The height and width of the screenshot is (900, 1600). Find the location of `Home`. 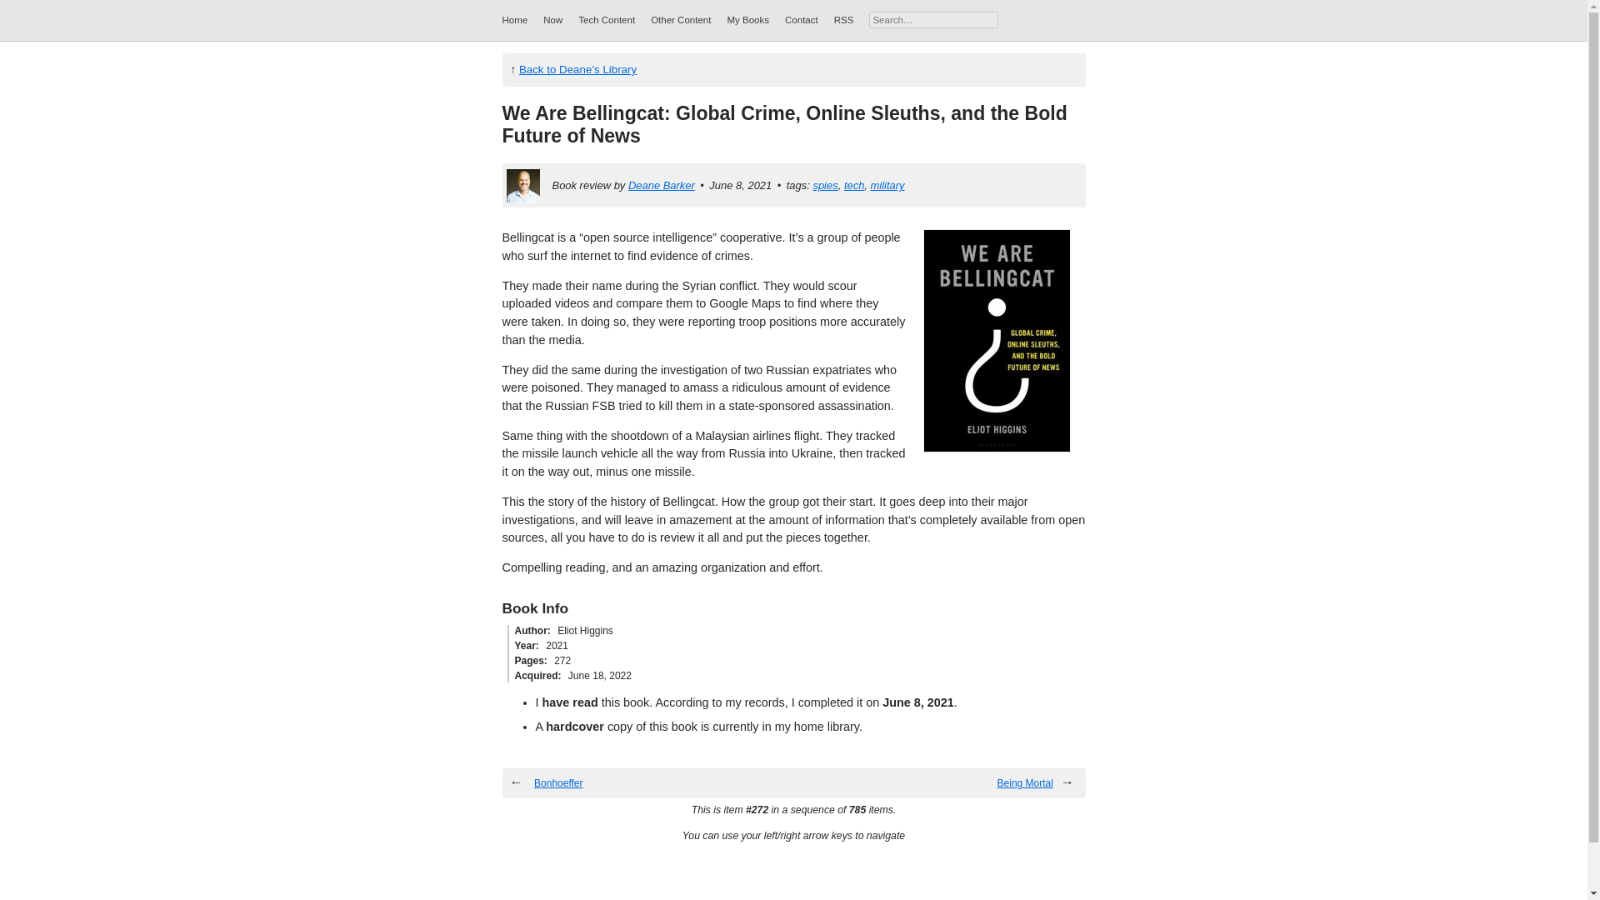

Home is located at coordinates (515, 20).